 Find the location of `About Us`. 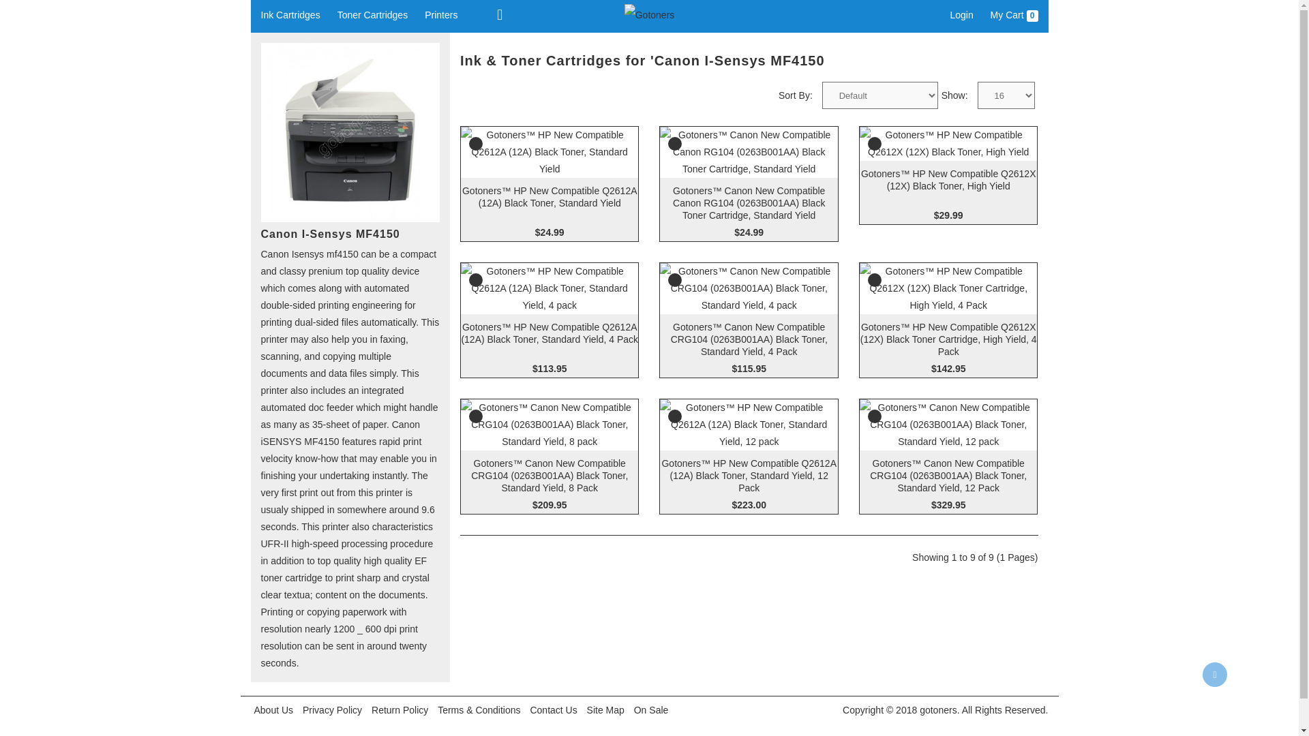

About Us is located at coordinates (274, 709).